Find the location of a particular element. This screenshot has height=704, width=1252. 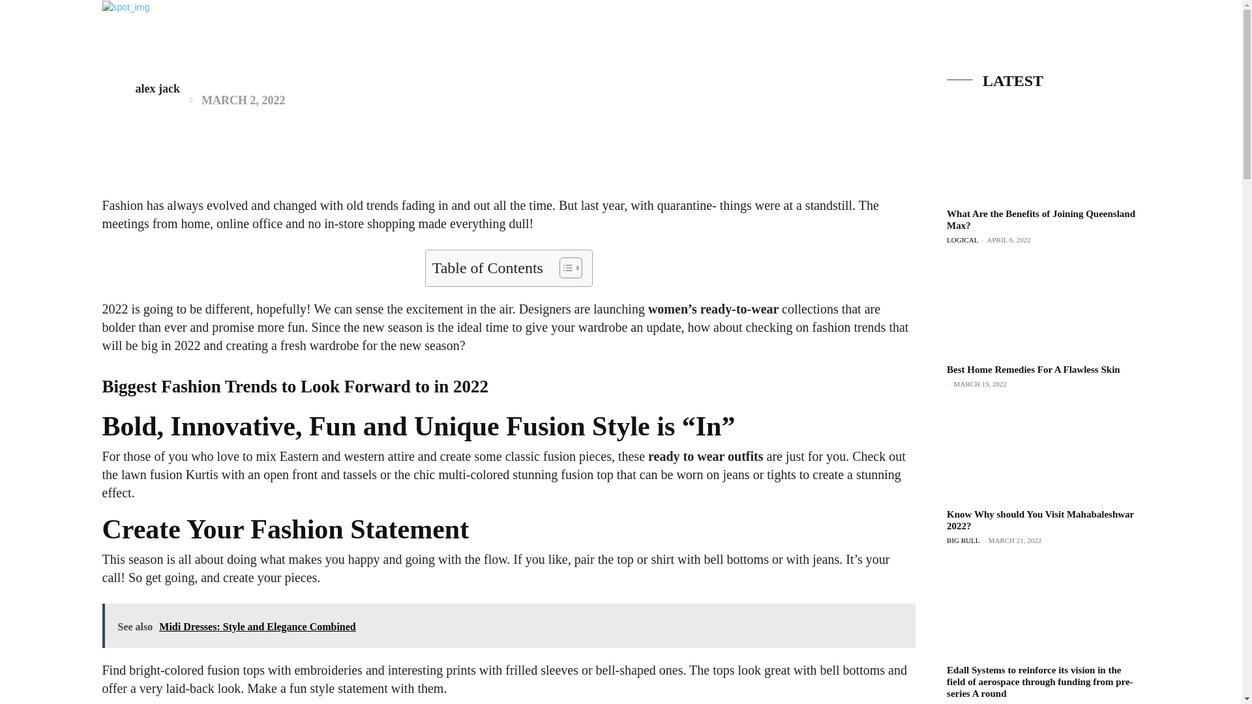

Business is located at coordinates (615, 35).